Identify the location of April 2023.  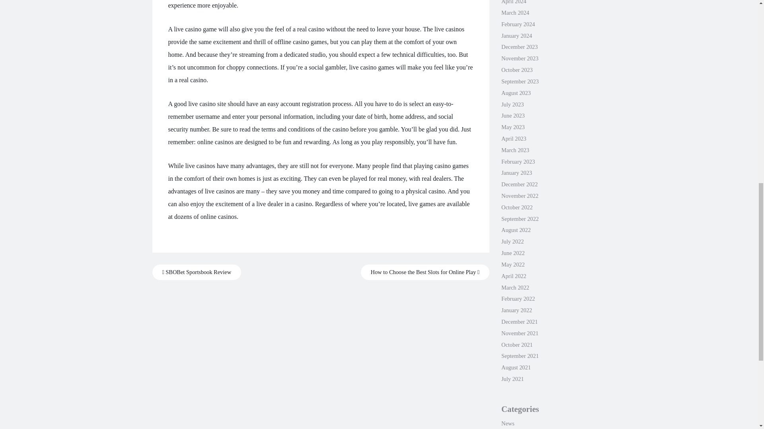
(513, 139).